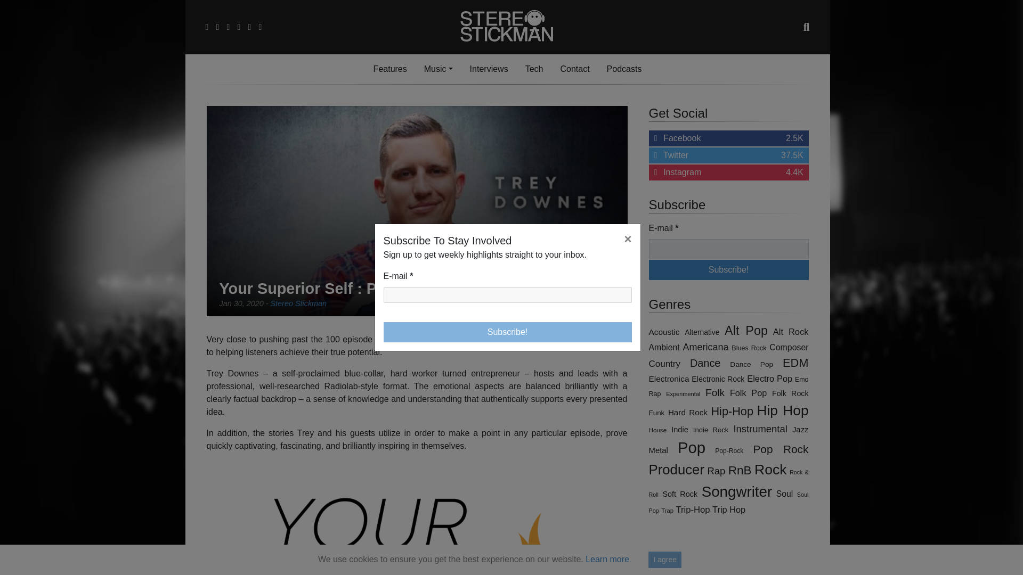 This screenshot has height=575, width=1023. Describe the element at coordinates (438, 69) in the screenshot. I see `Subscribe!` at that location.